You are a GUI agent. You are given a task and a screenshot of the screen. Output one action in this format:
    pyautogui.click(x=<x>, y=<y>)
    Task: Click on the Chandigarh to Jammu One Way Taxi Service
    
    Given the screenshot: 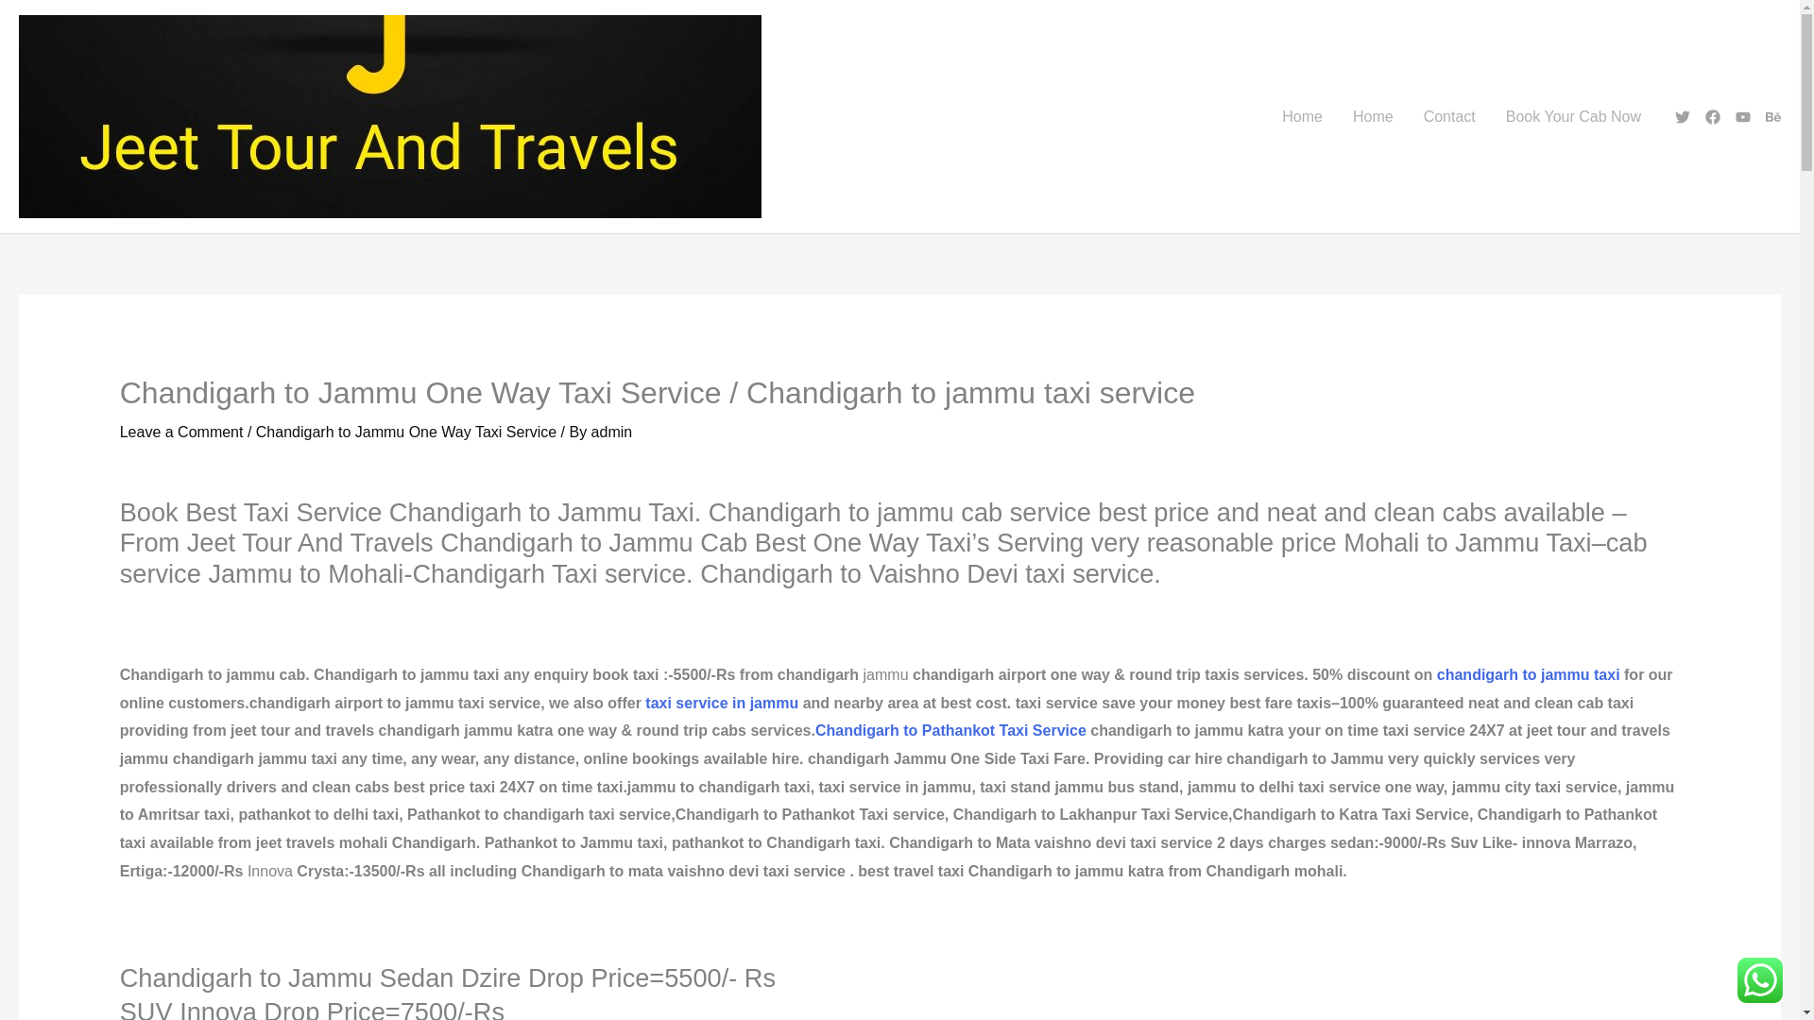 What is the action you would take?
    pyautogui.click(x=406, y=432)
    